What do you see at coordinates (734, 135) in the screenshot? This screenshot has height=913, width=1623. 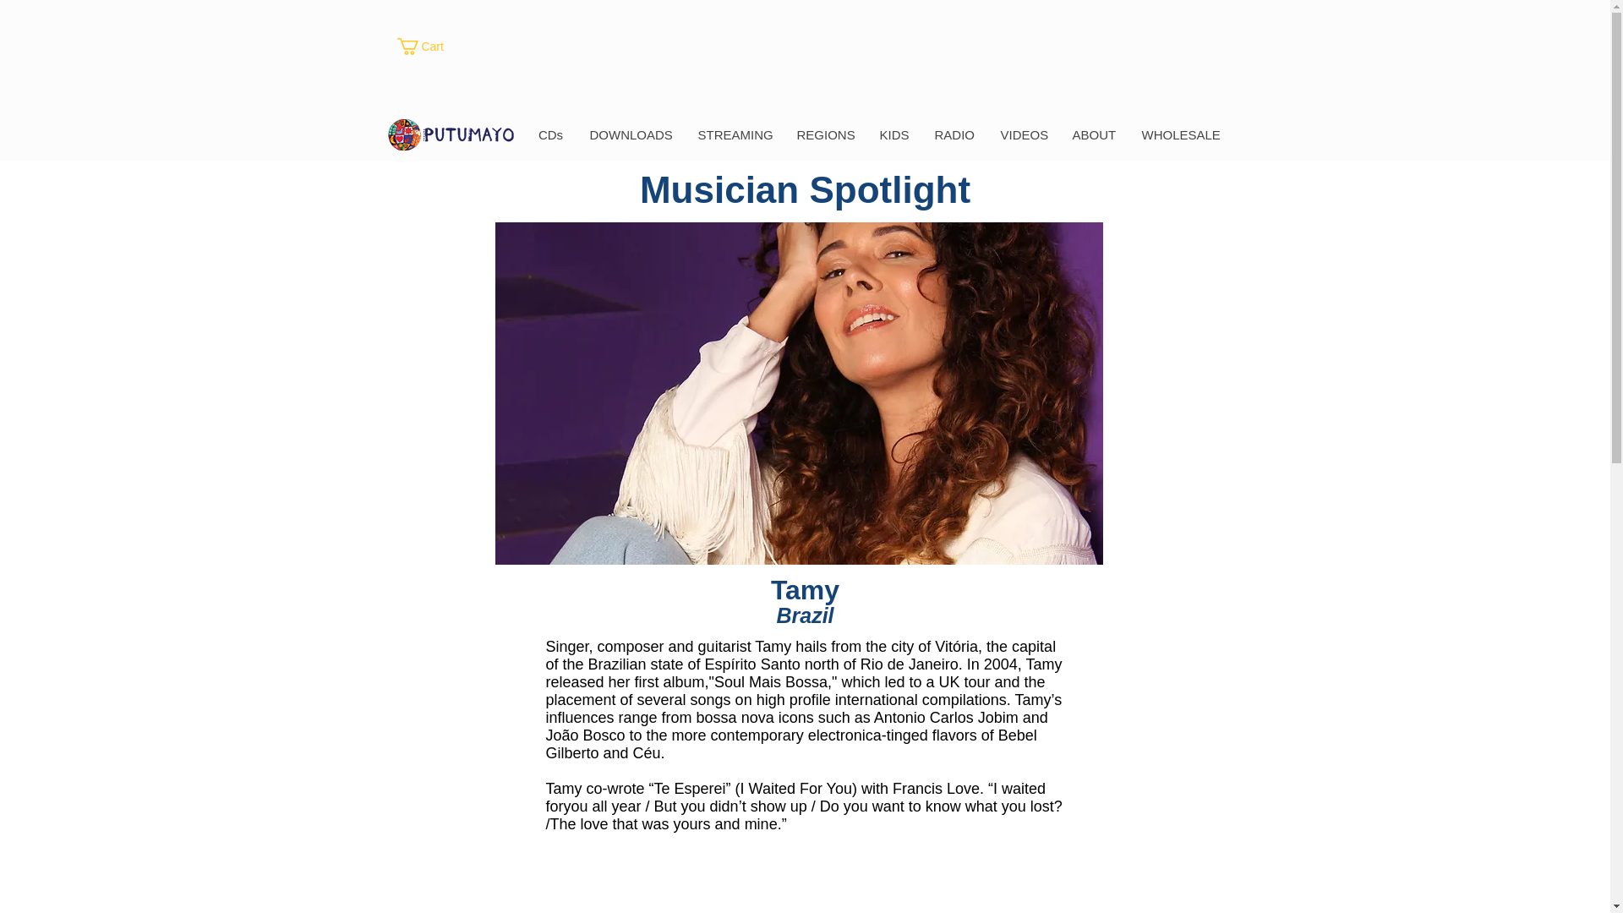 I see `STREAMING` at bounding box center [734, 135].